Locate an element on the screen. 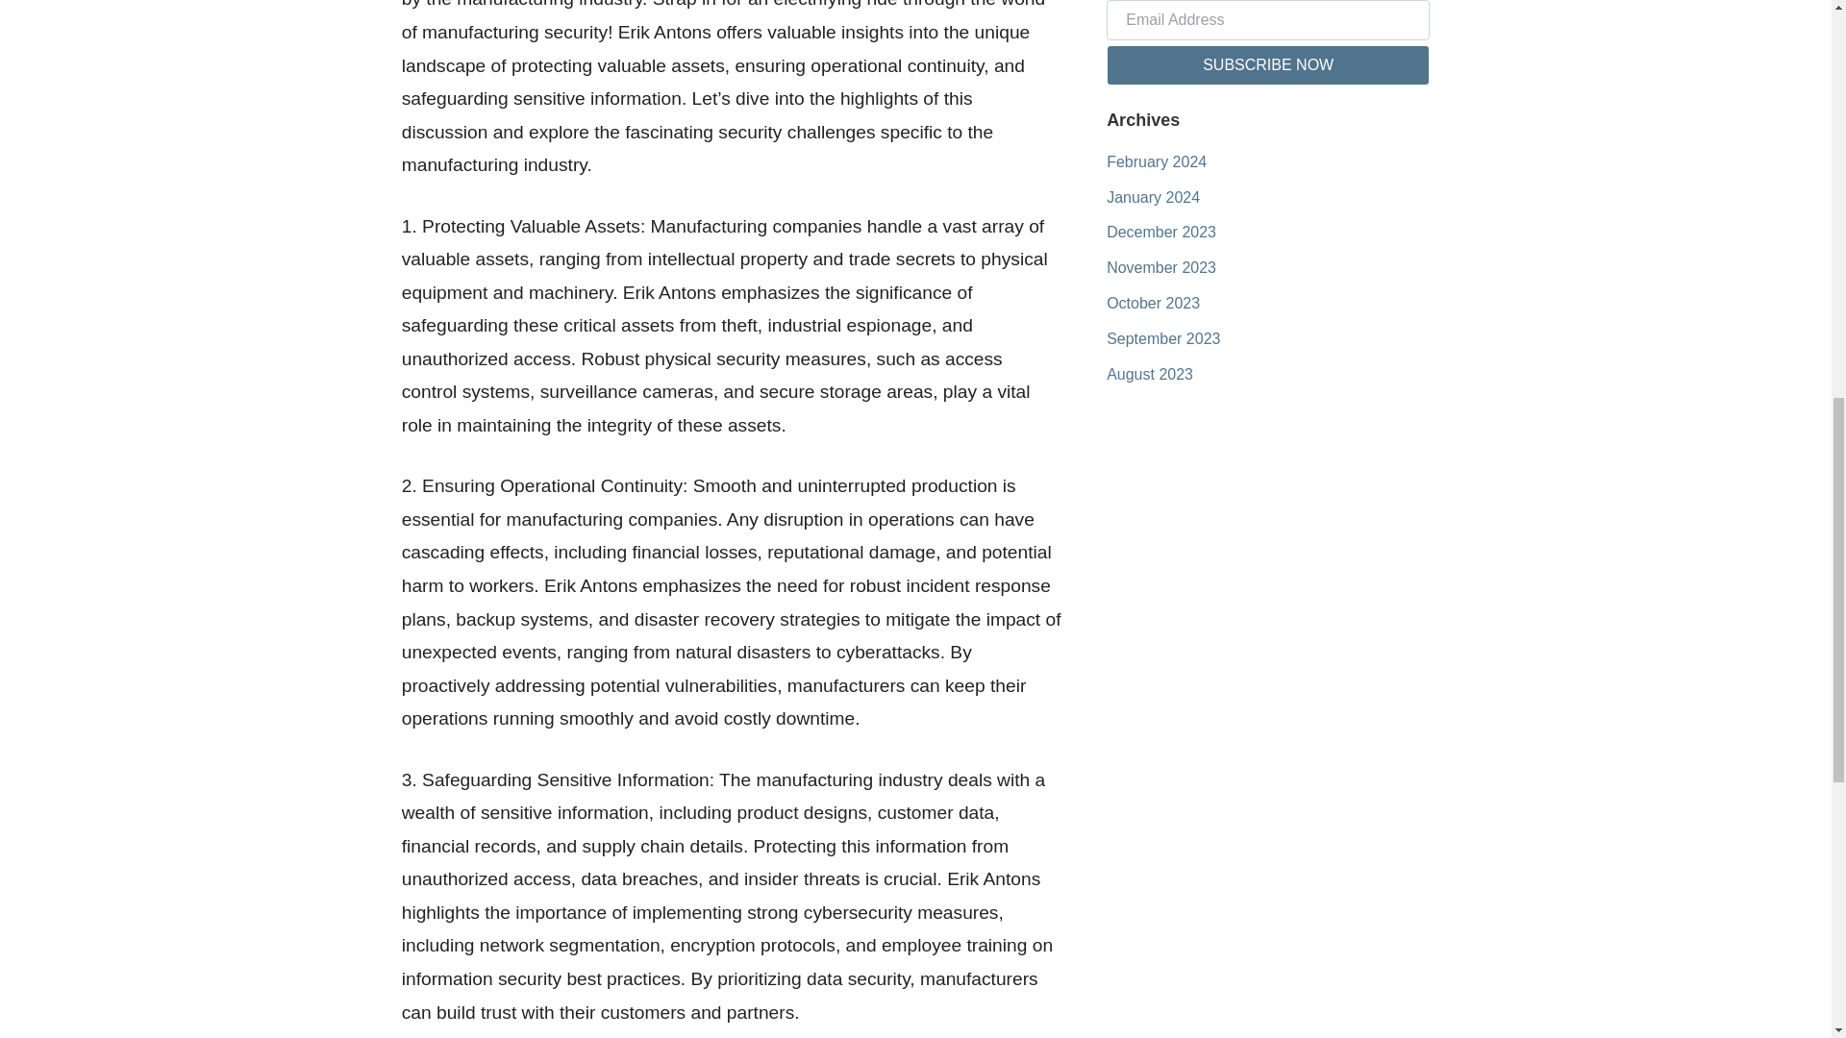 The width and height of the screenshot is (1846, 1038). August 2023 is located at coordinates (1149, 375).